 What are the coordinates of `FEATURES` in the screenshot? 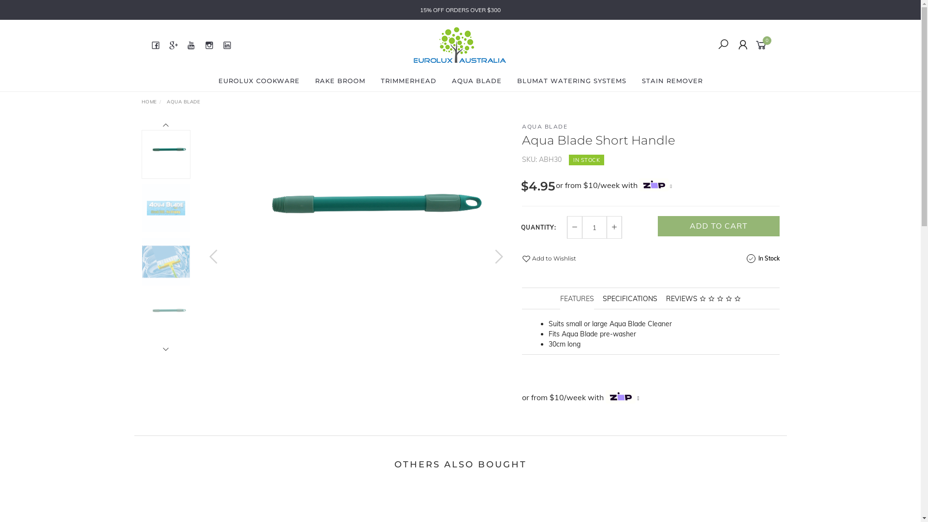 It's located at (577, 299).